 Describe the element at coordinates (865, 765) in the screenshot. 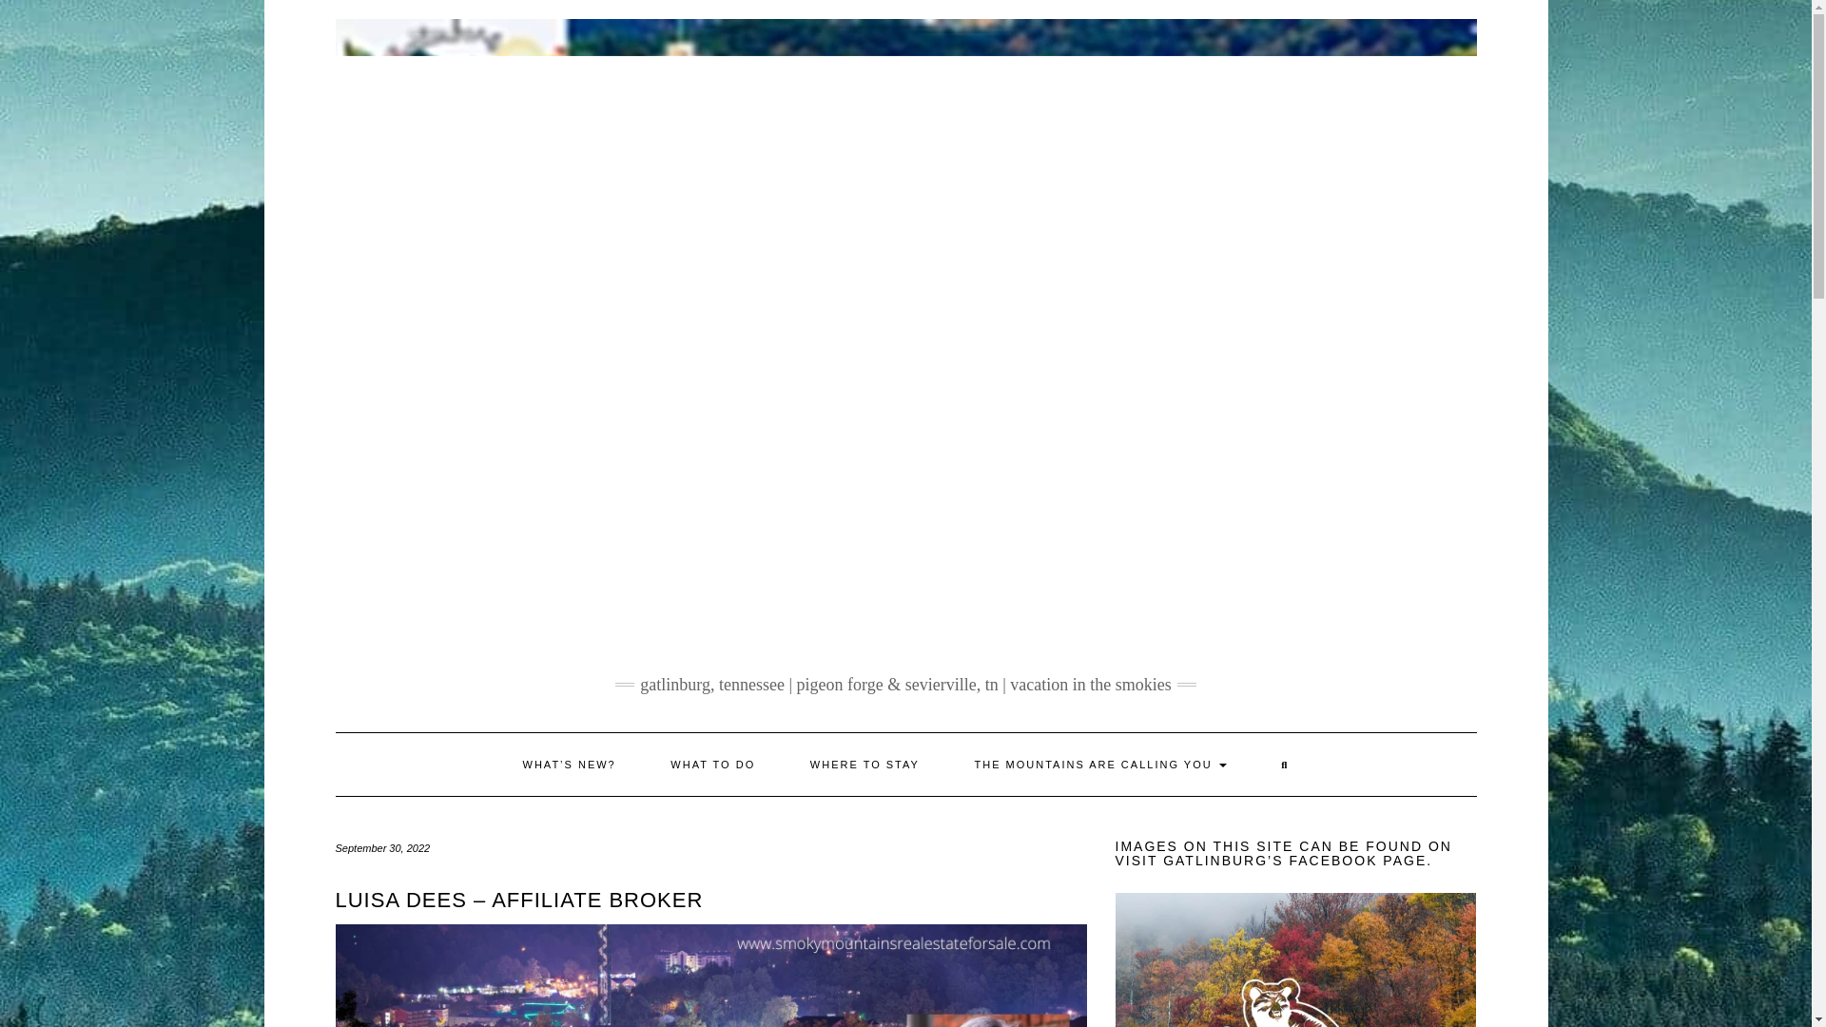

I see `WHERE TO STAY` at that location.